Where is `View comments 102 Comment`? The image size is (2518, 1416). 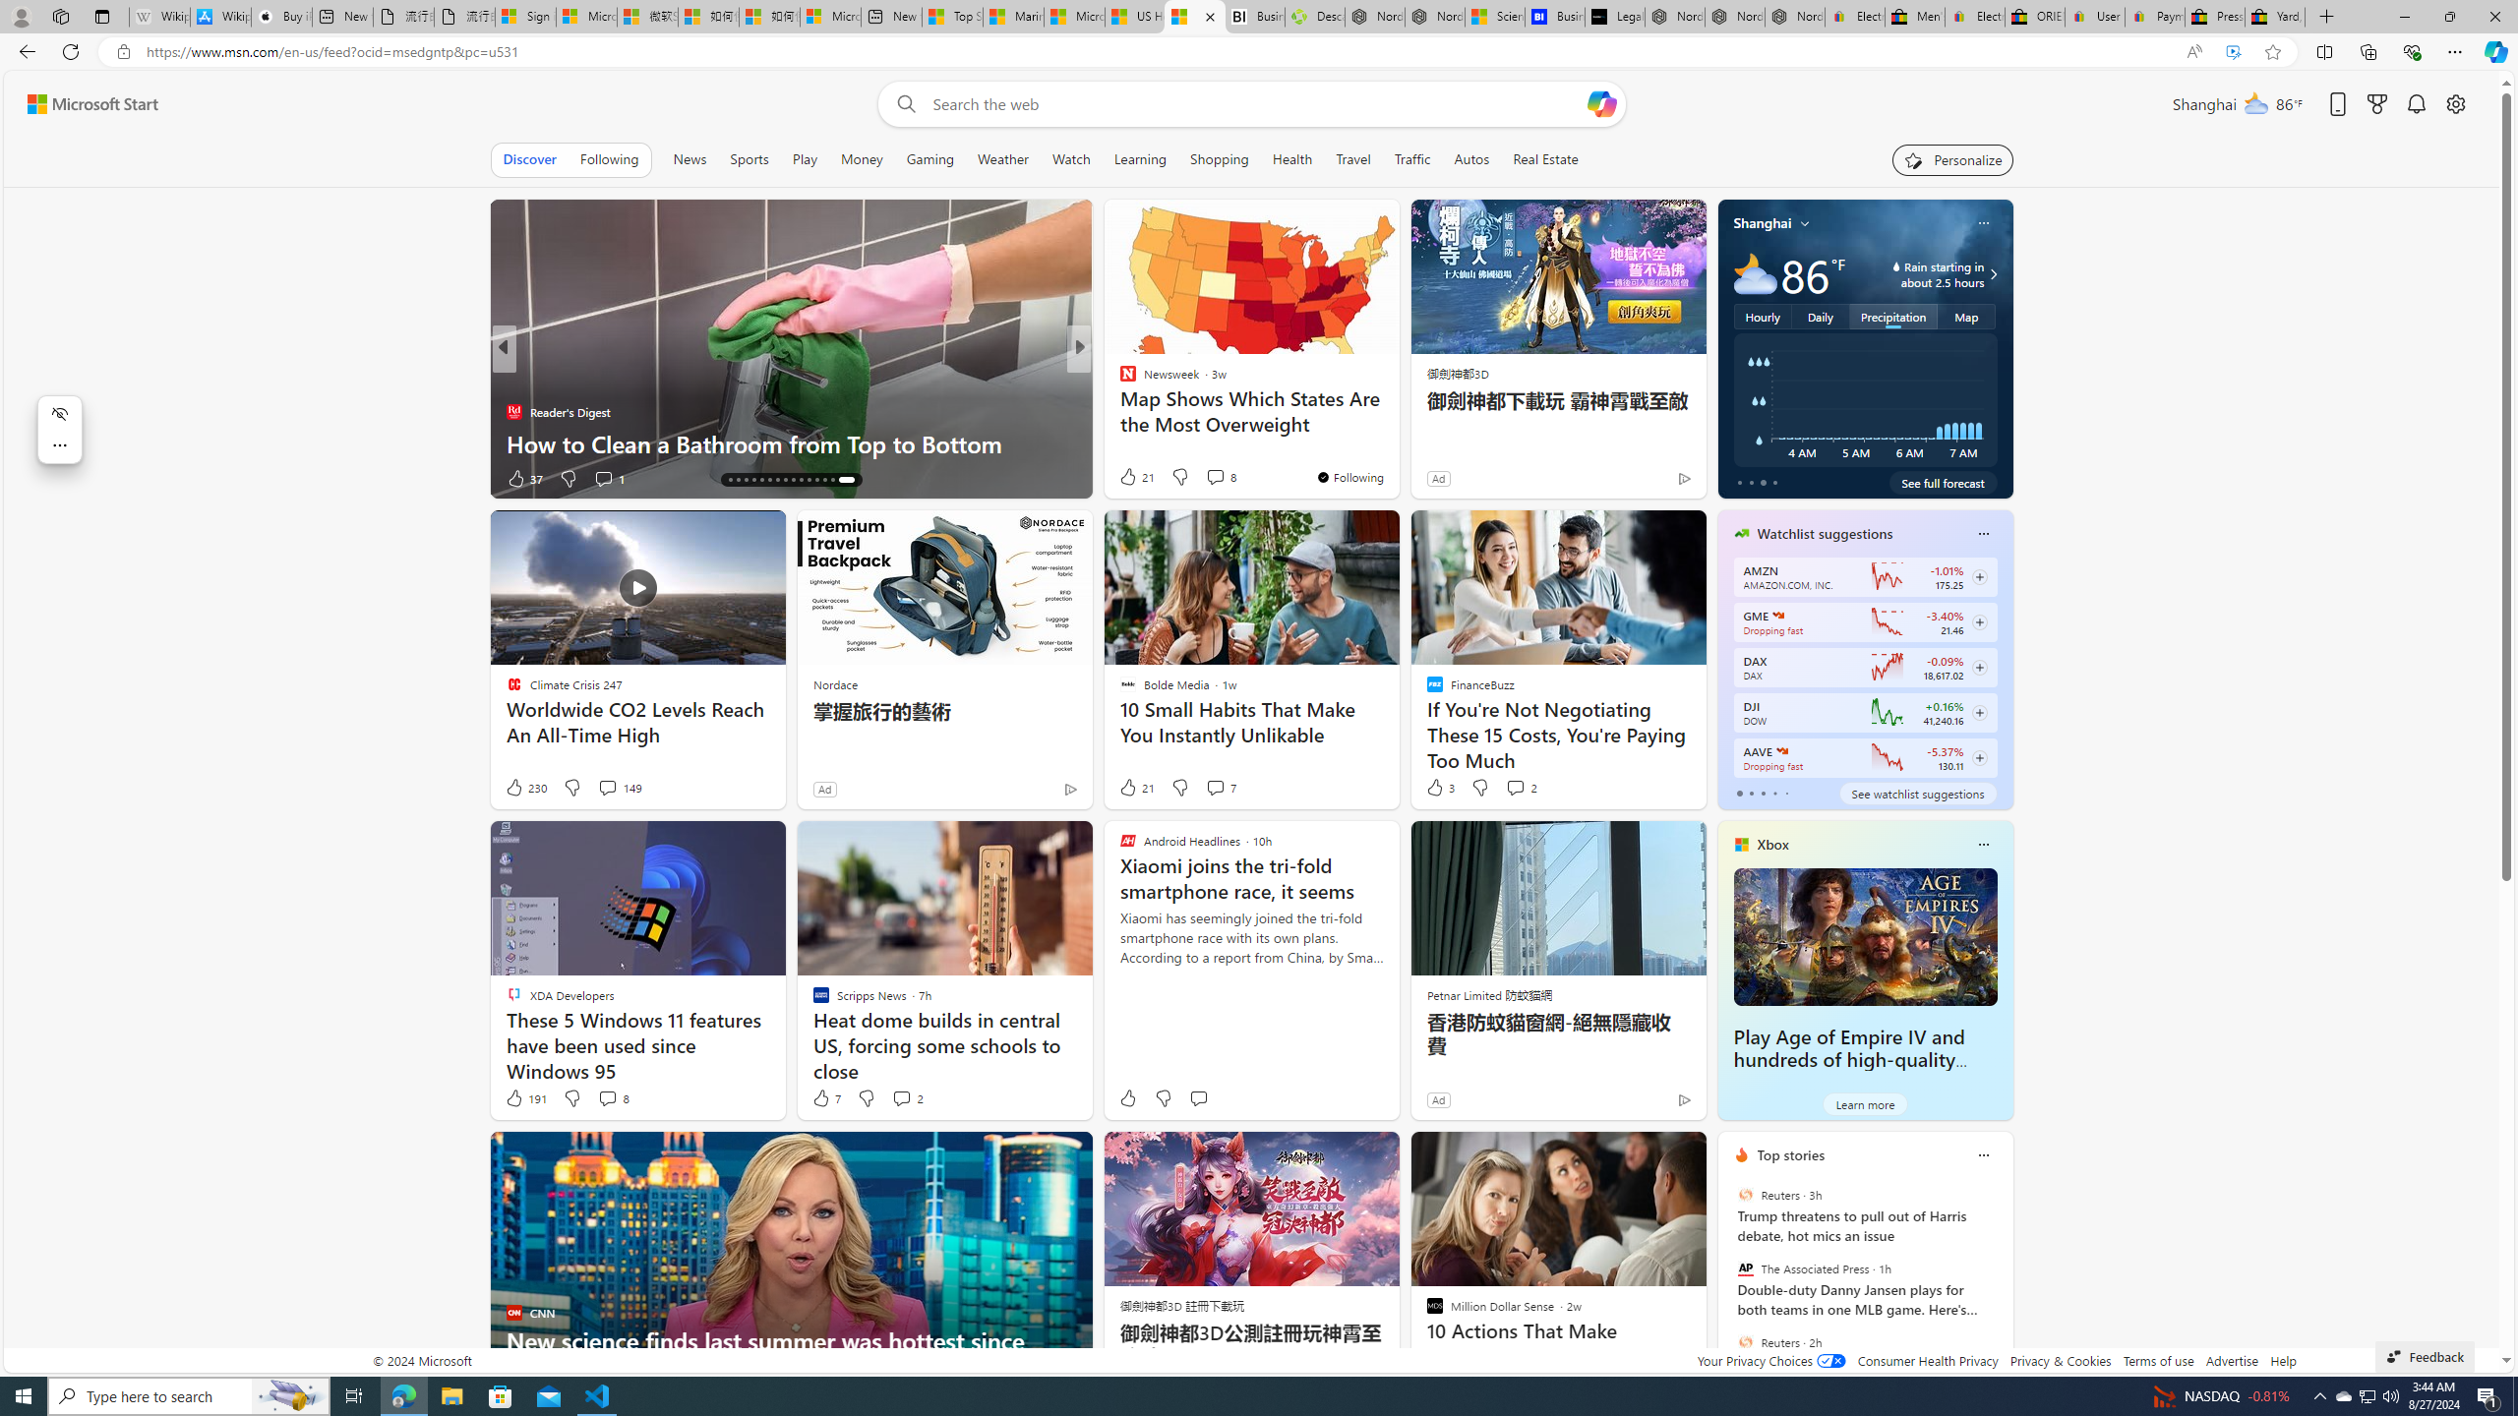
View comments 102 Comment is located at coordinates (1228, 478).